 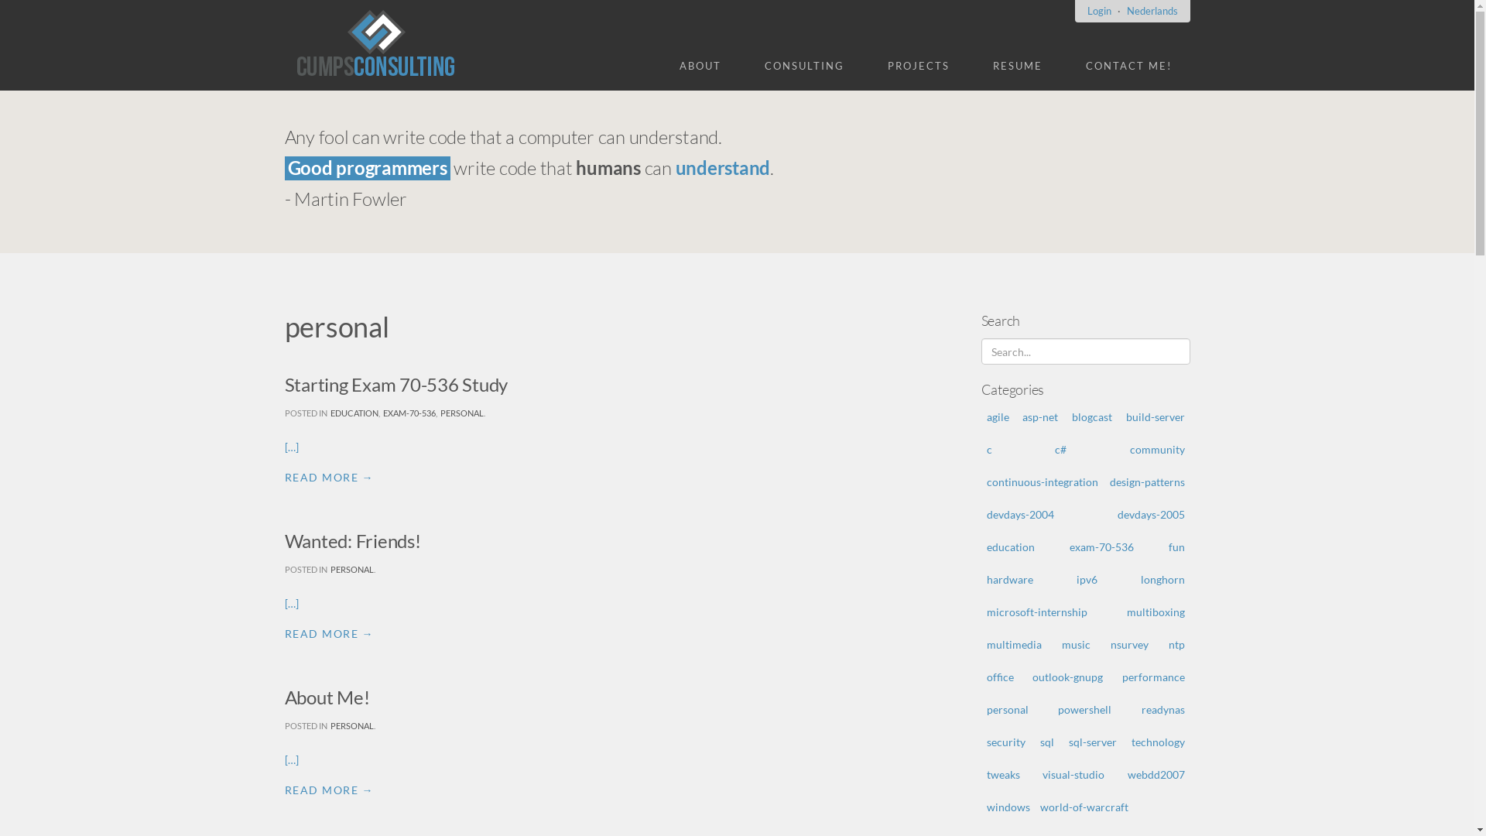 I want to click on office, so click(x=1000, y=677).